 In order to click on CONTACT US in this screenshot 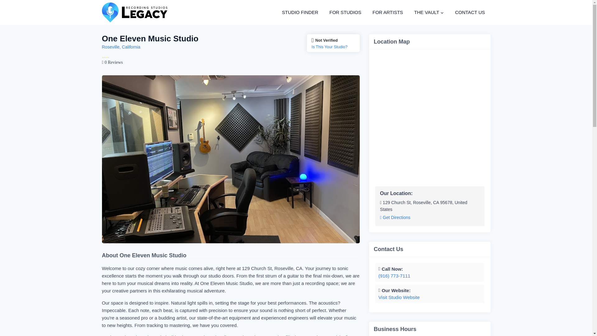, I will do `click(470, 12)`.